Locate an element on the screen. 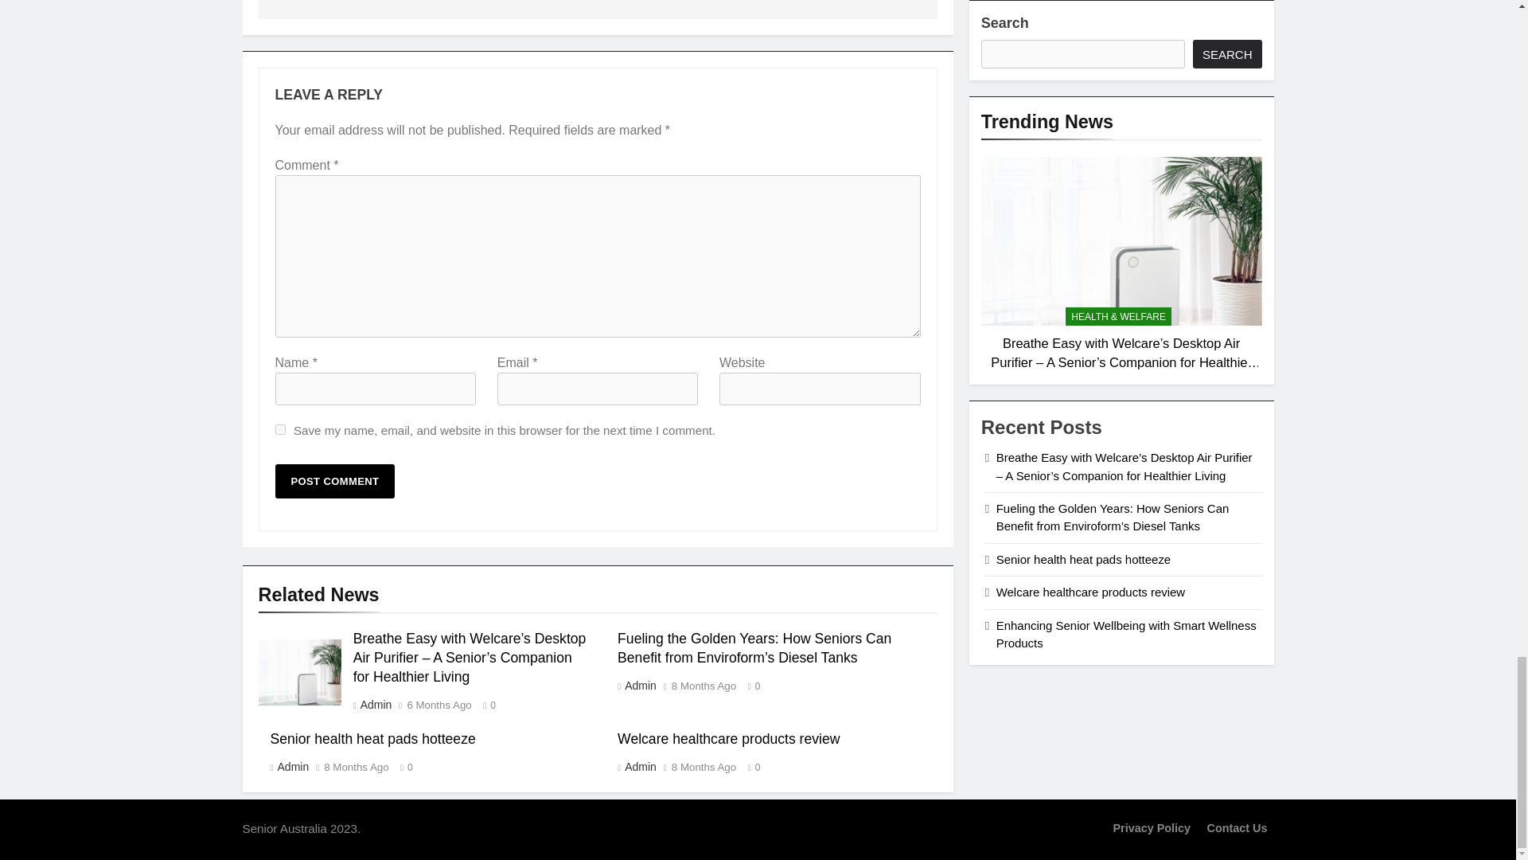 This screenshot has height=860, width=1528. Admin is located at coordinates (375, 704).